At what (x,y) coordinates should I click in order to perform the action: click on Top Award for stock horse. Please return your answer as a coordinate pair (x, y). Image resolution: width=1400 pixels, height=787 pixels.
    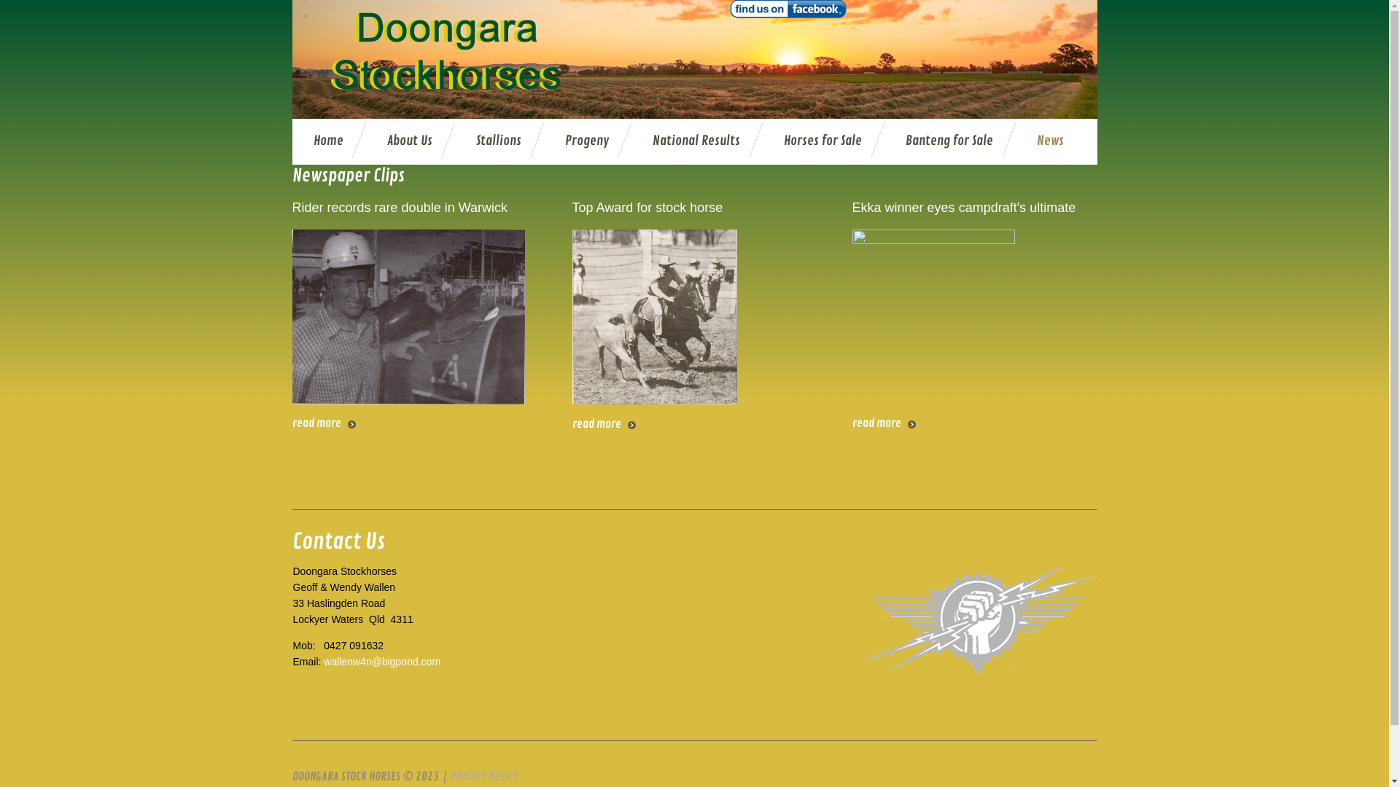
    Looking at the image, I should click on (647, 208).